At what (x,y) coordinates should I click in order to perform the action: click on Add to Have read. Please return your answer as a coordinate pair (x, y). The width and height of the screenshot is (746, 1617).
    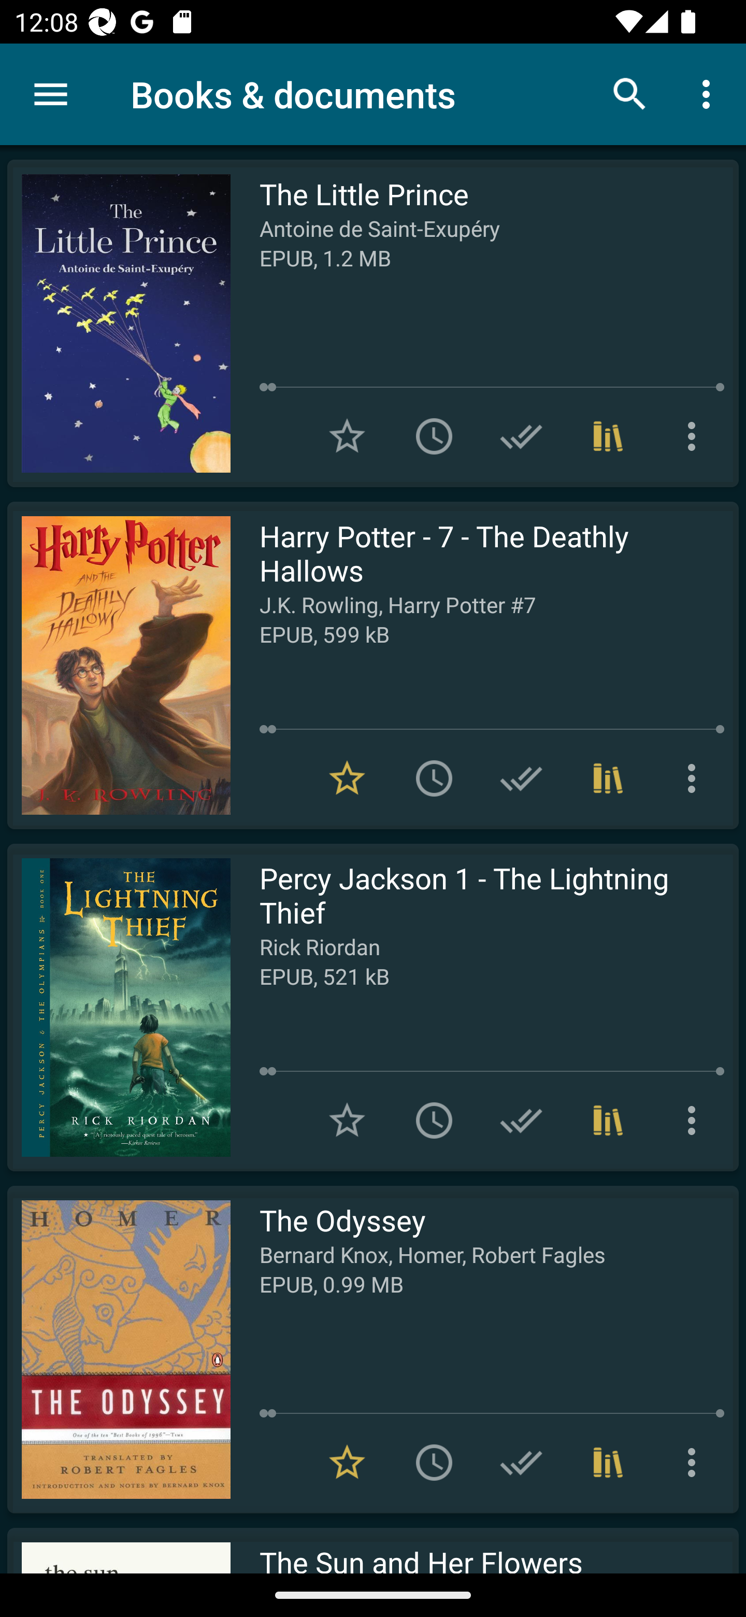
    Looking at the image, I should click on (521, 436).